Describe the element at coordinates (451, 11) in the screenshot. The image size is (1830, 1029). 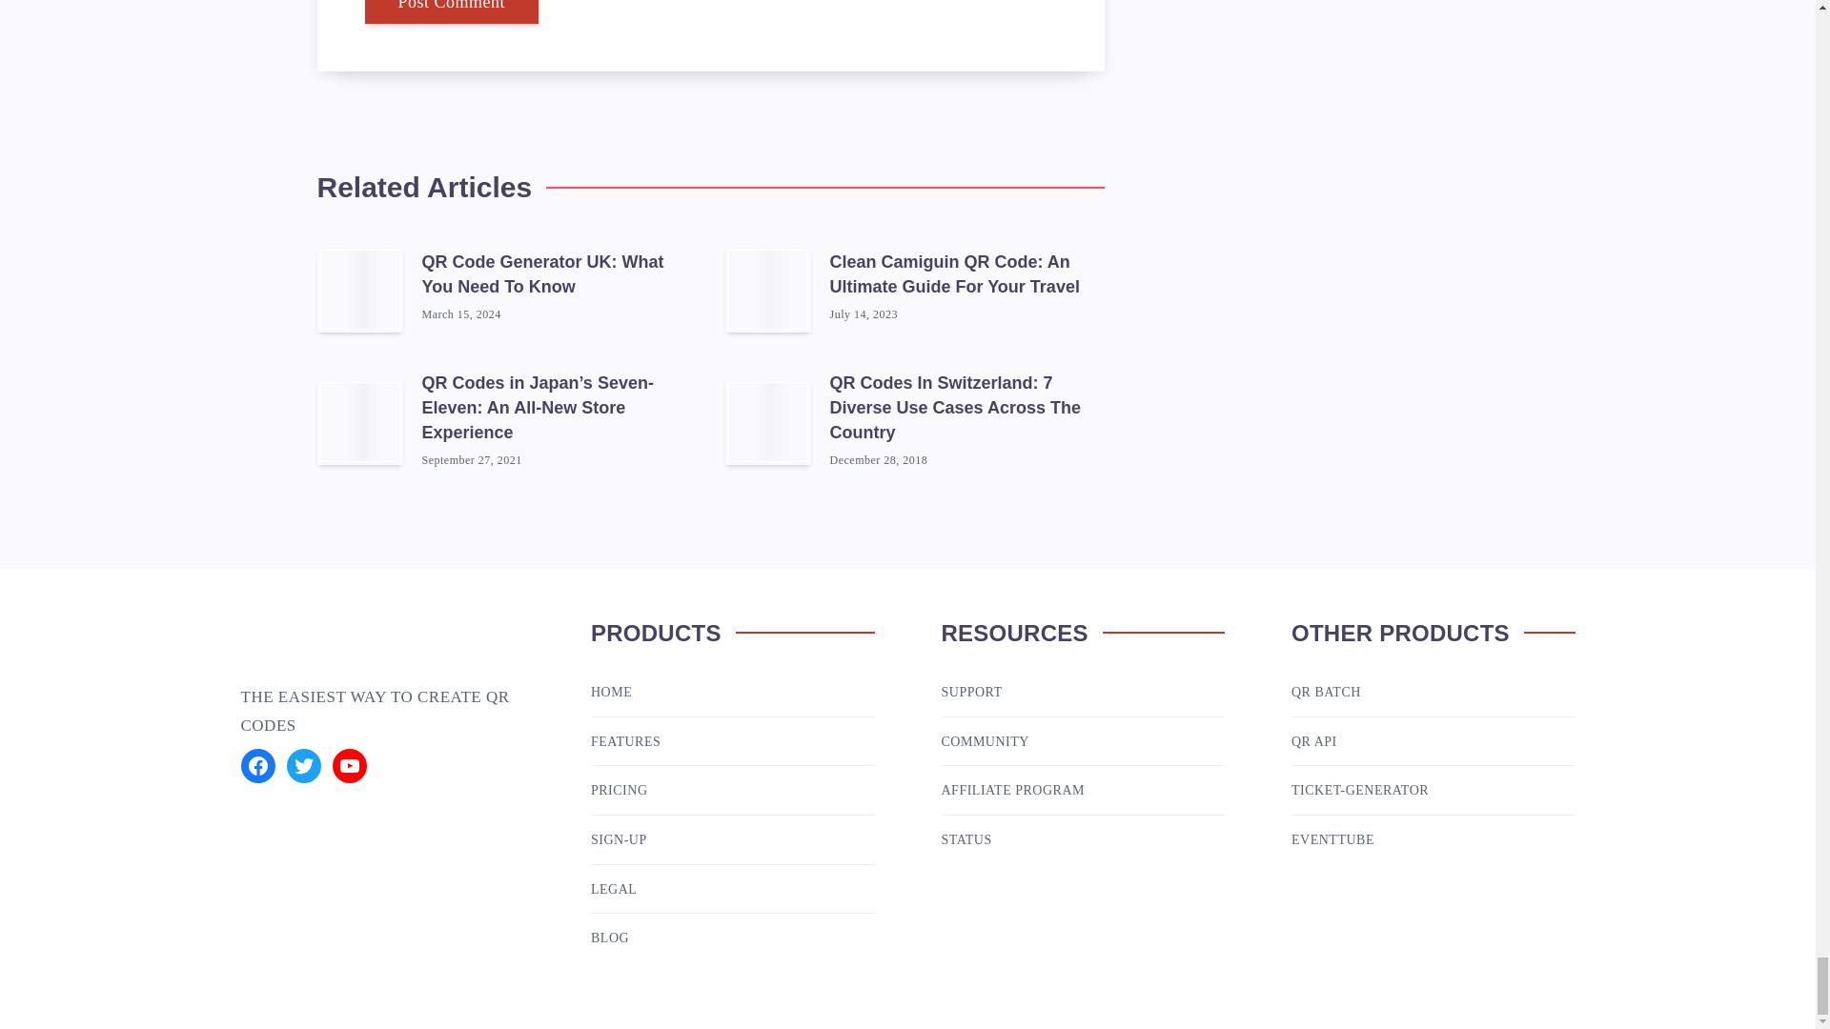
I see `Post Comment` at that location.